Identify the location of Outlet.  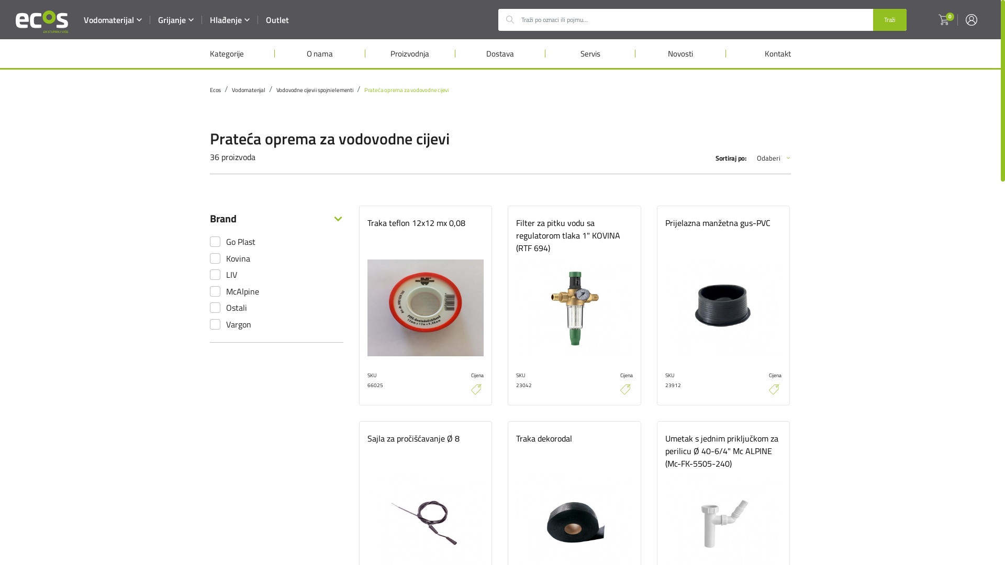
(277, 20).